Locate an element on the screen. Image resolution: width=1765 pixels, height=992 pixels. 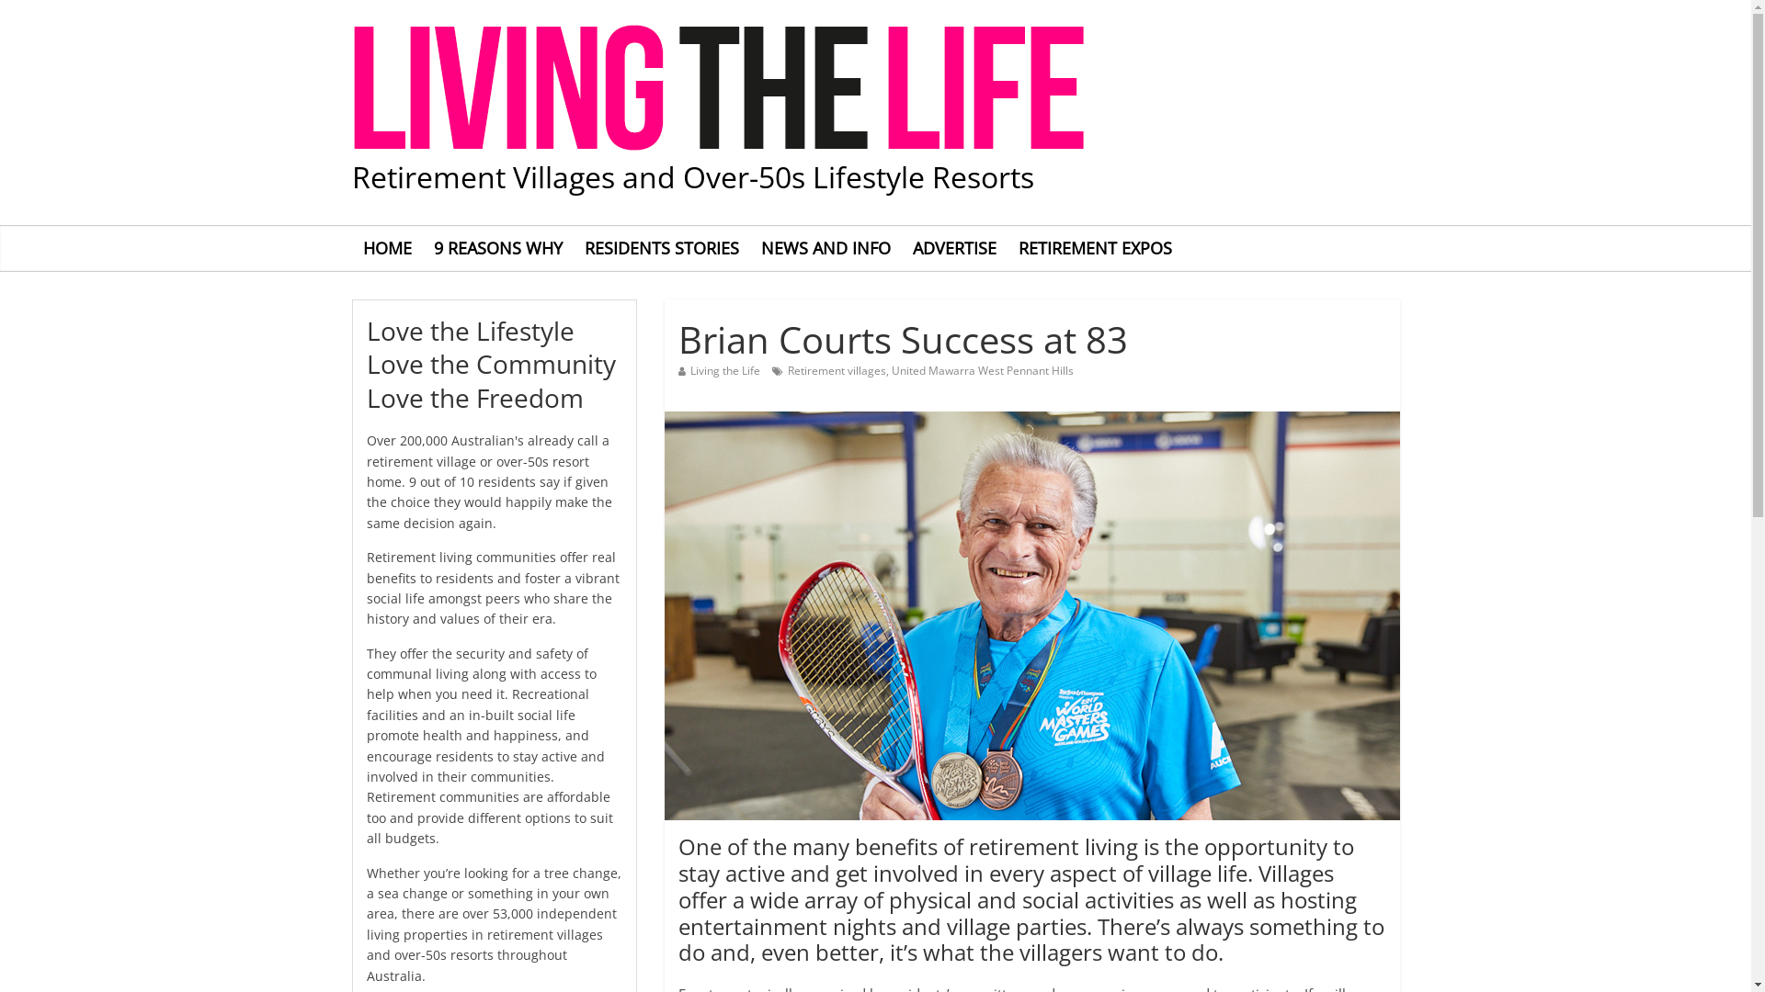
ADVERTISE is located at coordinates (953, 248).